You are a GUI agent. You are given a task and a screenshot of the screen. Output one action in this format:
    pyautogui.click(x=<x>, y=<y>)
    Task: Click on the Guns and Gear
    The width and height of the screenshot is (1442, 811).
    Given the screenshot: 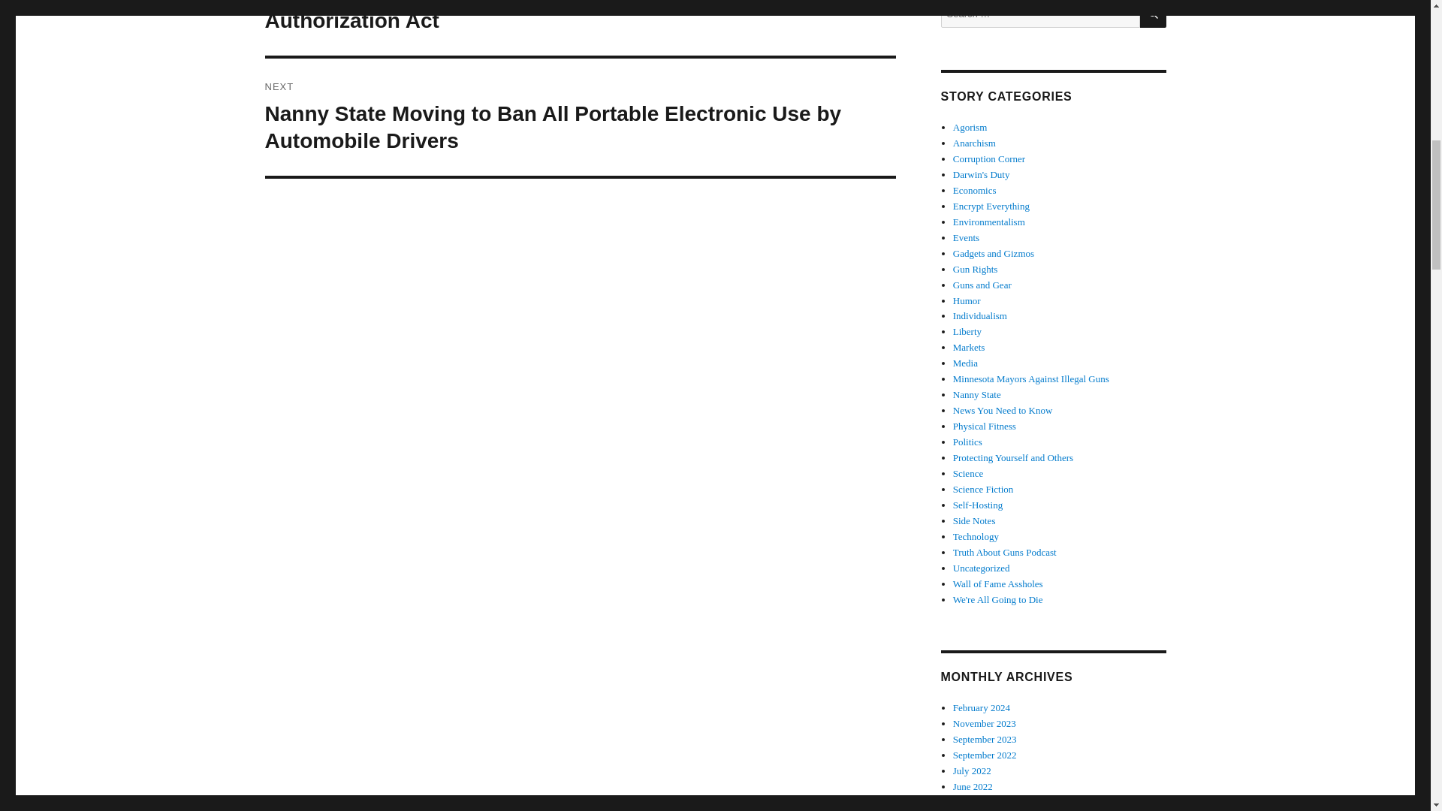 What is the action you would take?
    pyautogui.click(x=982, y=284)
    